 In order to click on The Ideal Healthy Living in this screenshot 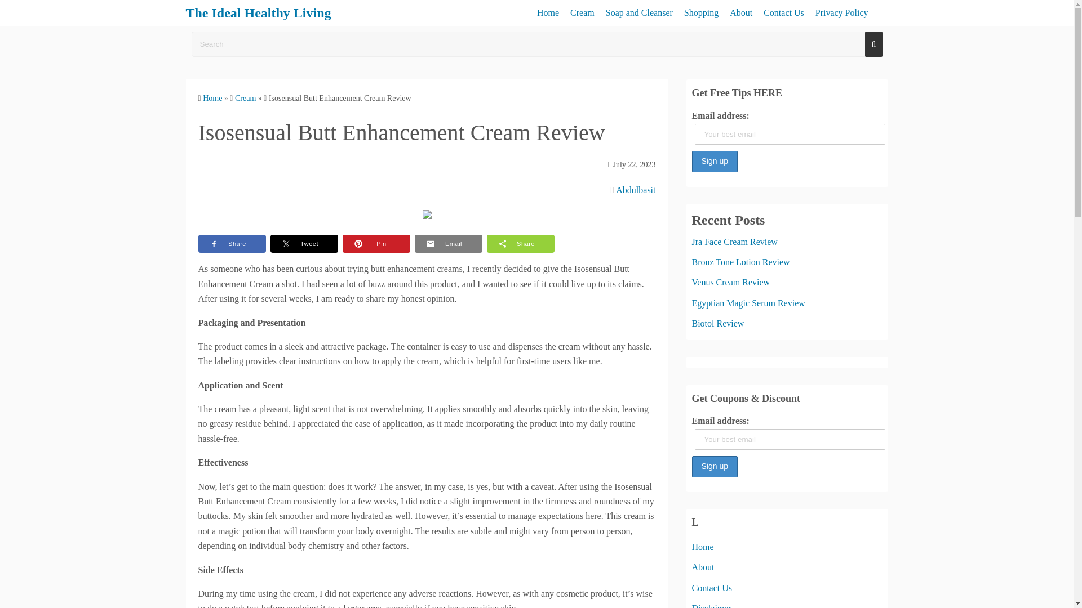, I will do `click(258, 12)`.